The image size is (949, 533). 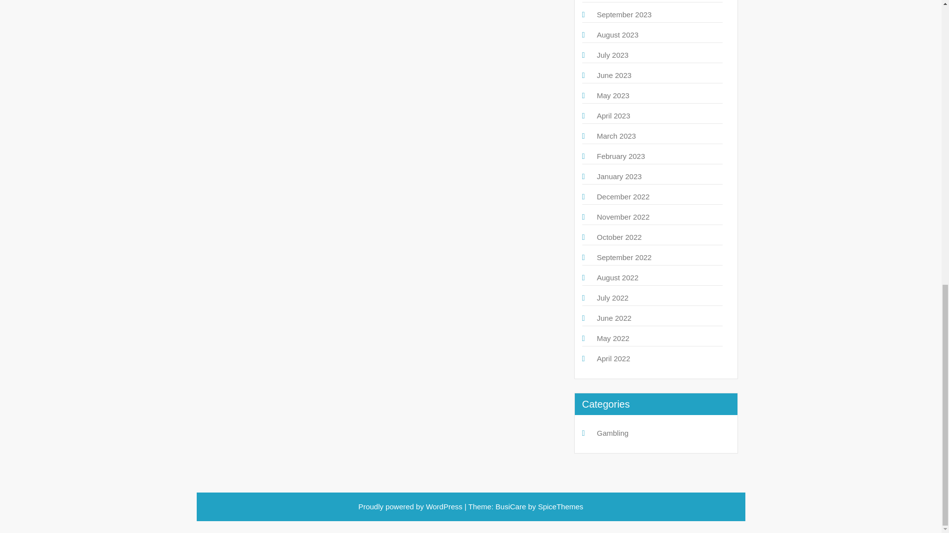 I want to click on July 2022, so click(x=612, y=298).